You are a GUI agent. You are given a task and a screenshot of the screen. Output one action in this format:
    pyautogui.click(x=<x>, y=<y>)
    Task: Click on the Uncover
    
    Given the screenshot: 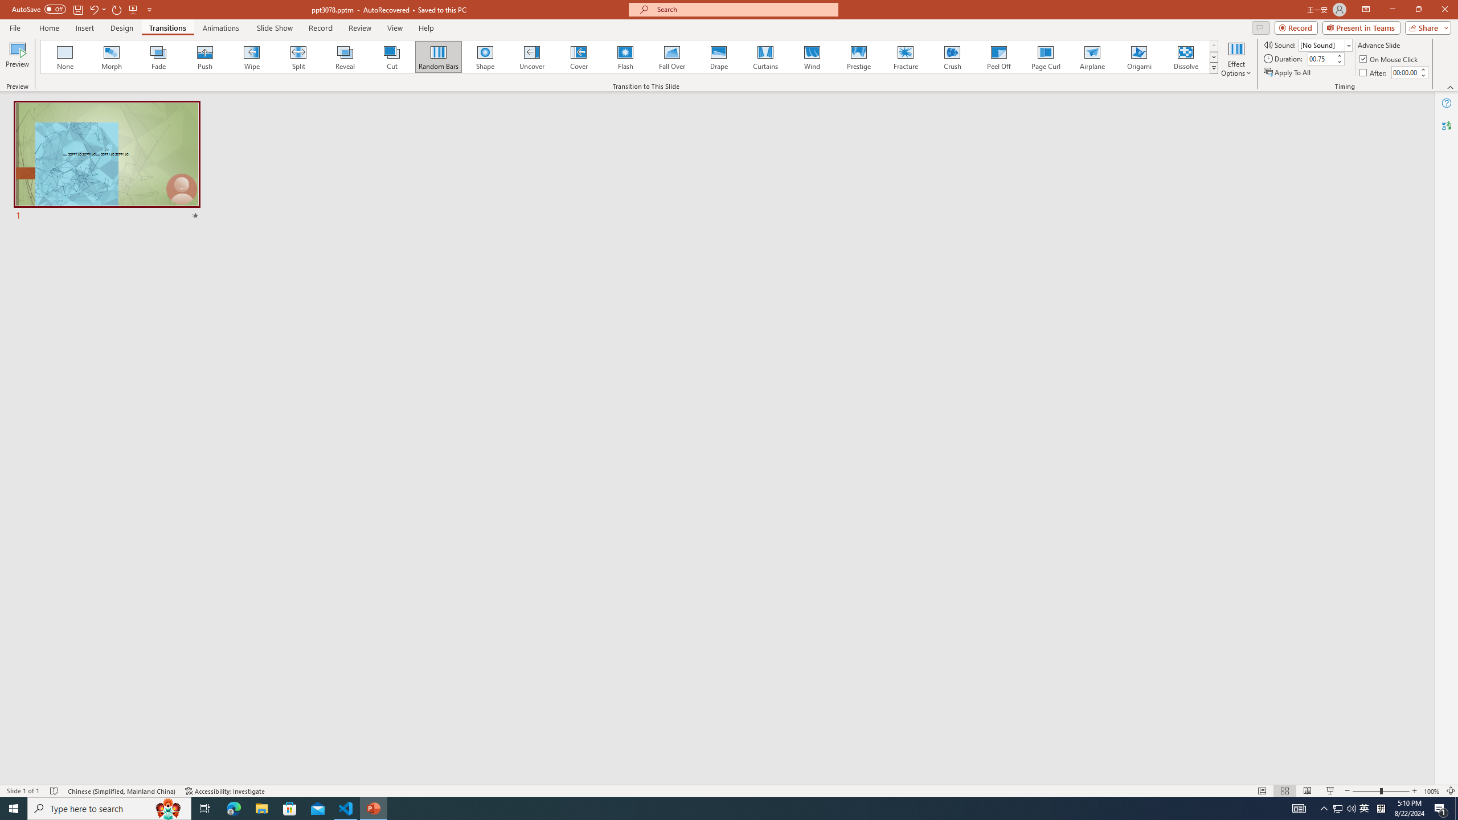 What is the action you would take?
    pyautogui.click(x=532, y=57)
    